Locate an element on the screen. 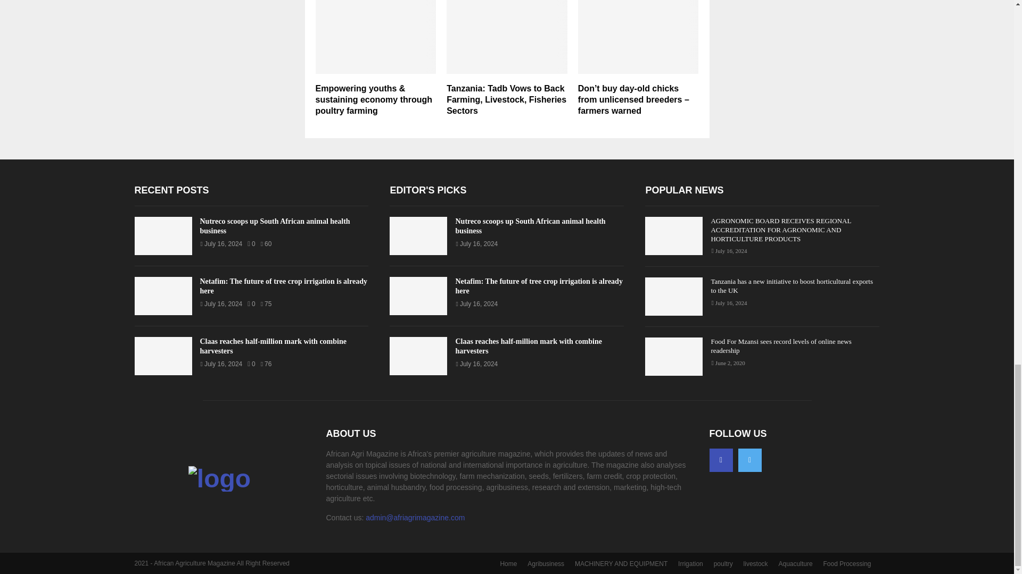 The height and width of the screenshot is (574, 1022). Nutreco scoops up South African animal health business is located at coordinates (163, 236).